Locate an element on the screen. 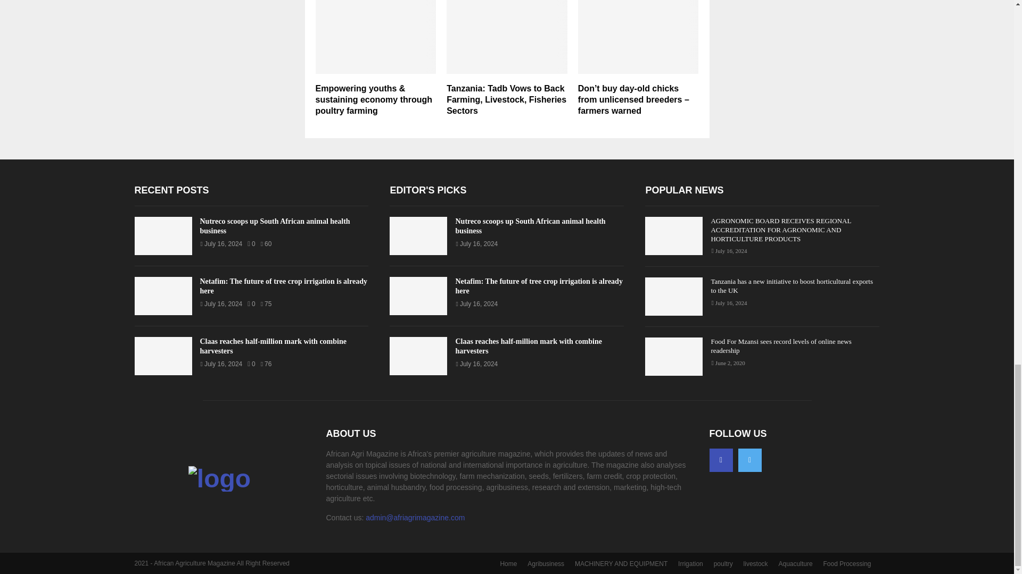 The height and width of the screenshot is (574, 1022). Nutreco scoops up South African animal health business is located at coordinates (163, 236).